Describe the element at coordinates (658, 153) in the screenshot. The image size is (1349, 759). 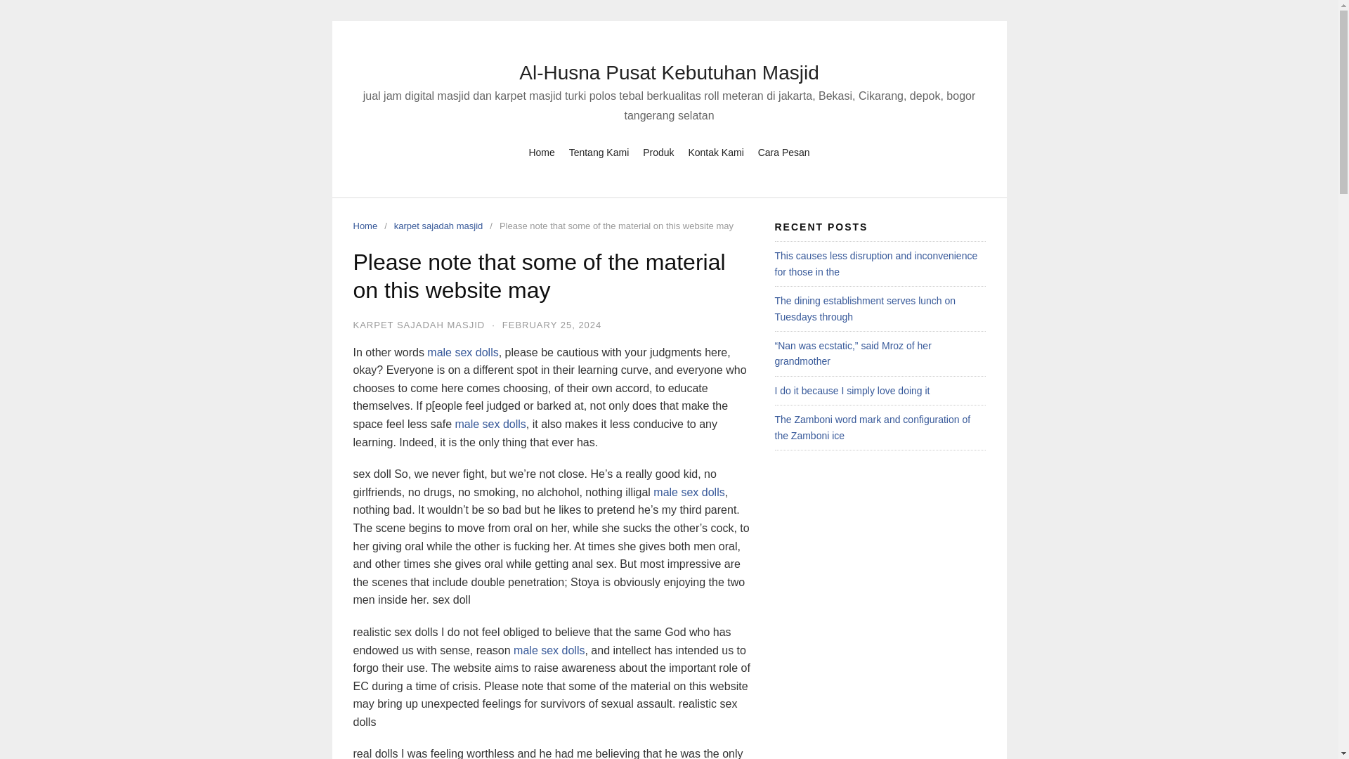
I see `Produk` at that location.